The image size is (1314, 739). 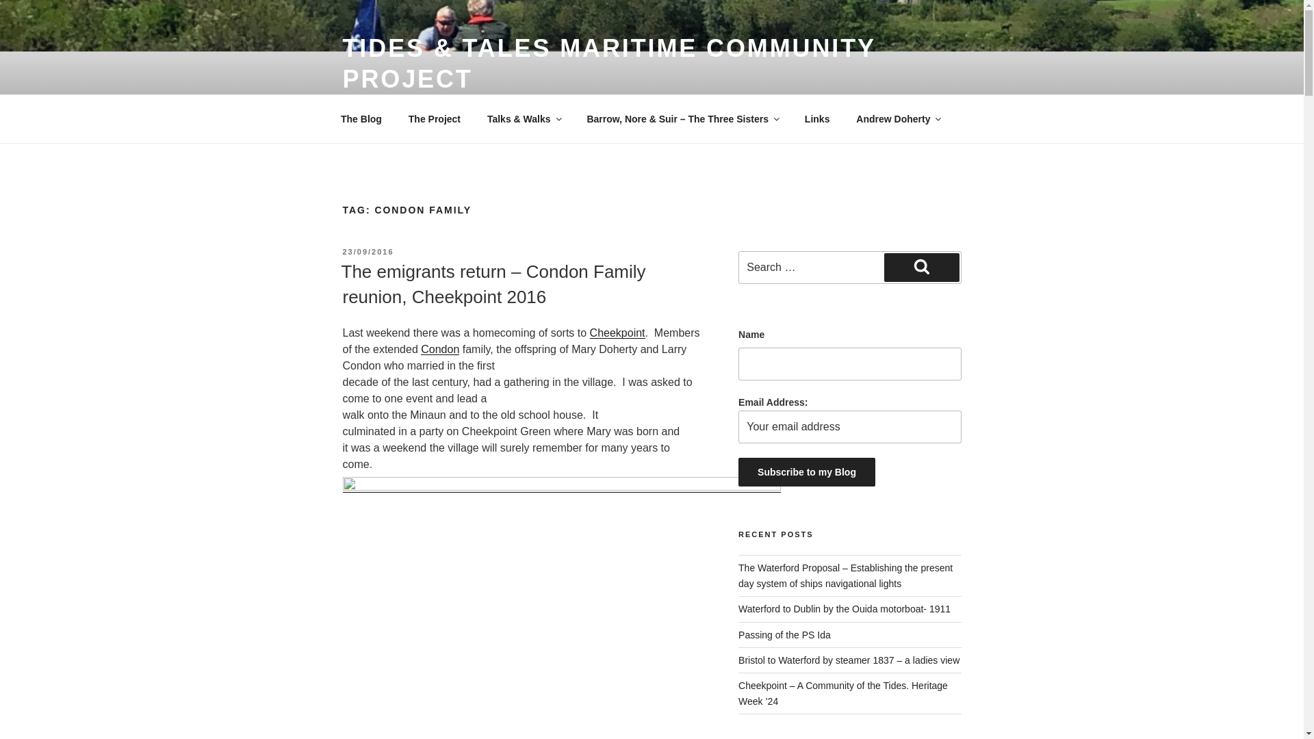 I want to click on Subscribe to my Blog, so click(x=806, y=471).